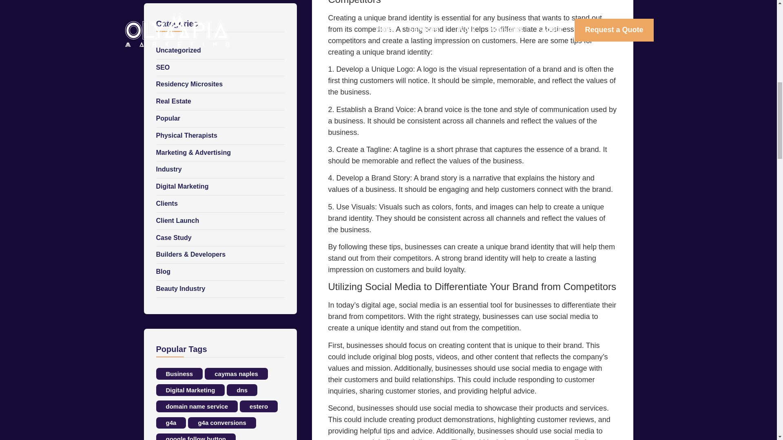 The height and width of the screenshot is (440, 783). What do you see at coordinates (171, 423) in the screenshot?
I see `g4a` at bounding box center [171, 423].